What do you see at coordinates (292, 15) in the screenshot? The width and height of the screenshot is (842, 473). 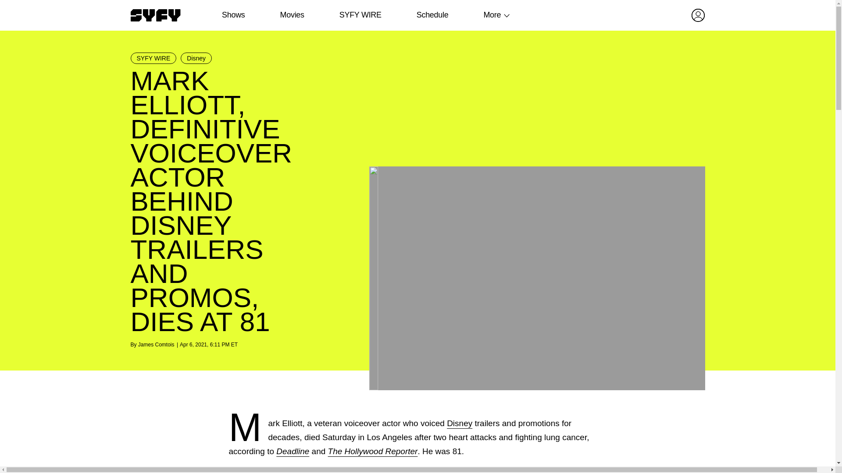 I see `Movies` at bounding box center [292, 15].